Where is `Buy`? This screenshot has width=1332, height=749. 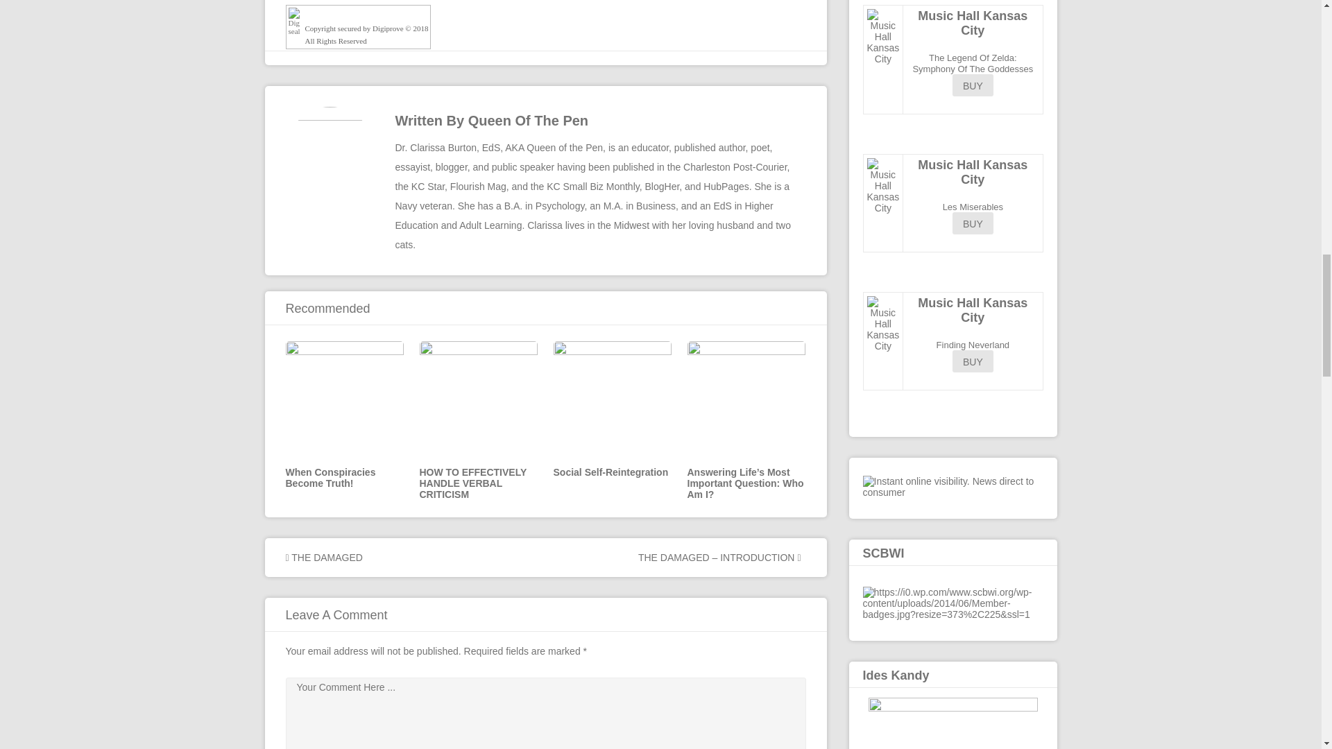 Buy is located at coordinates (973, 85).